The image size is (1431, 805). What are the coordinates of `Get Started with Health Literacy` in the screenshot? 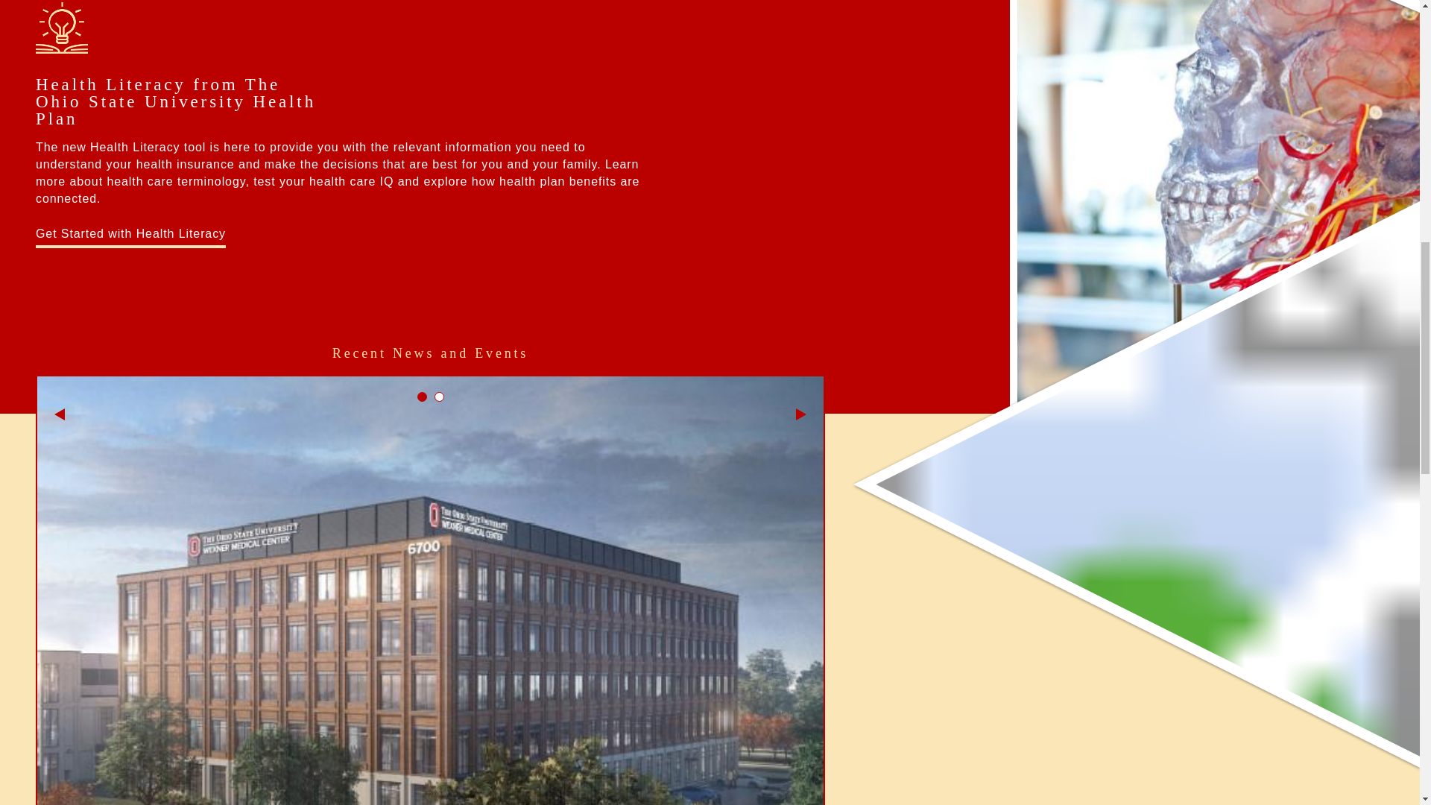 It's located at (131, 236).